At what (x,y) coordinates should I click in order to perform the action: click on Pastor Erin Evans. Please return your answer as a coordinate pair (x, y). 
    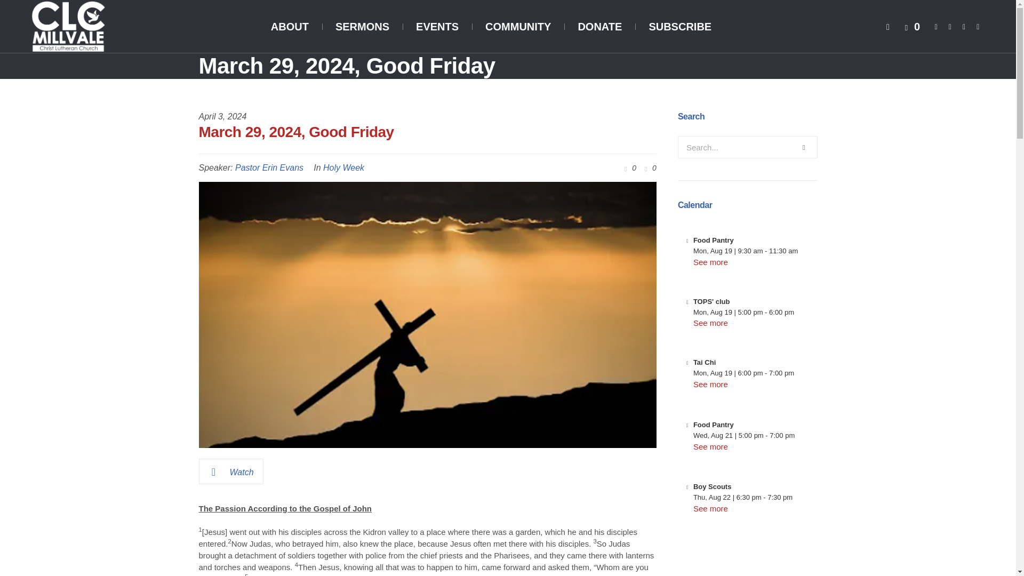
    Looking at the image, I should click on (269, 167).